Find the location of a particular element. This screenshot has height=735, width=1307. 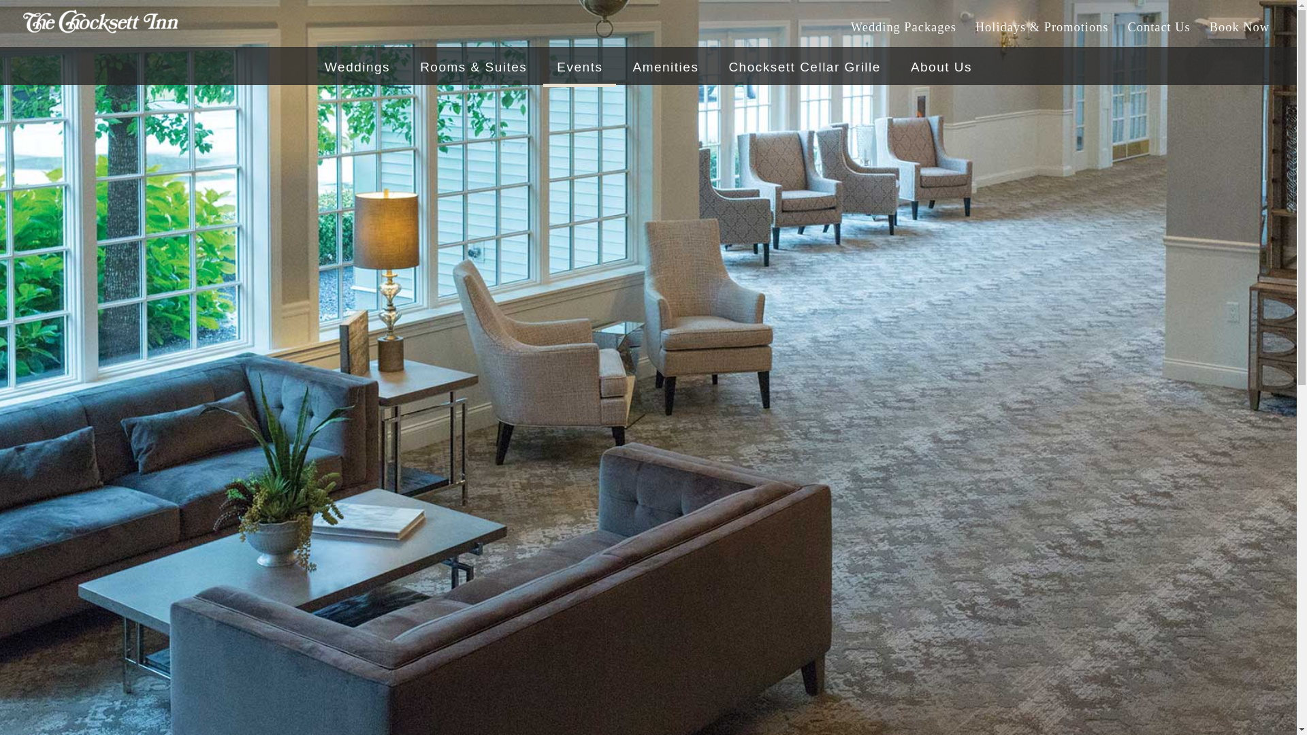

Contact Us is located at coordinates (1159, 27).